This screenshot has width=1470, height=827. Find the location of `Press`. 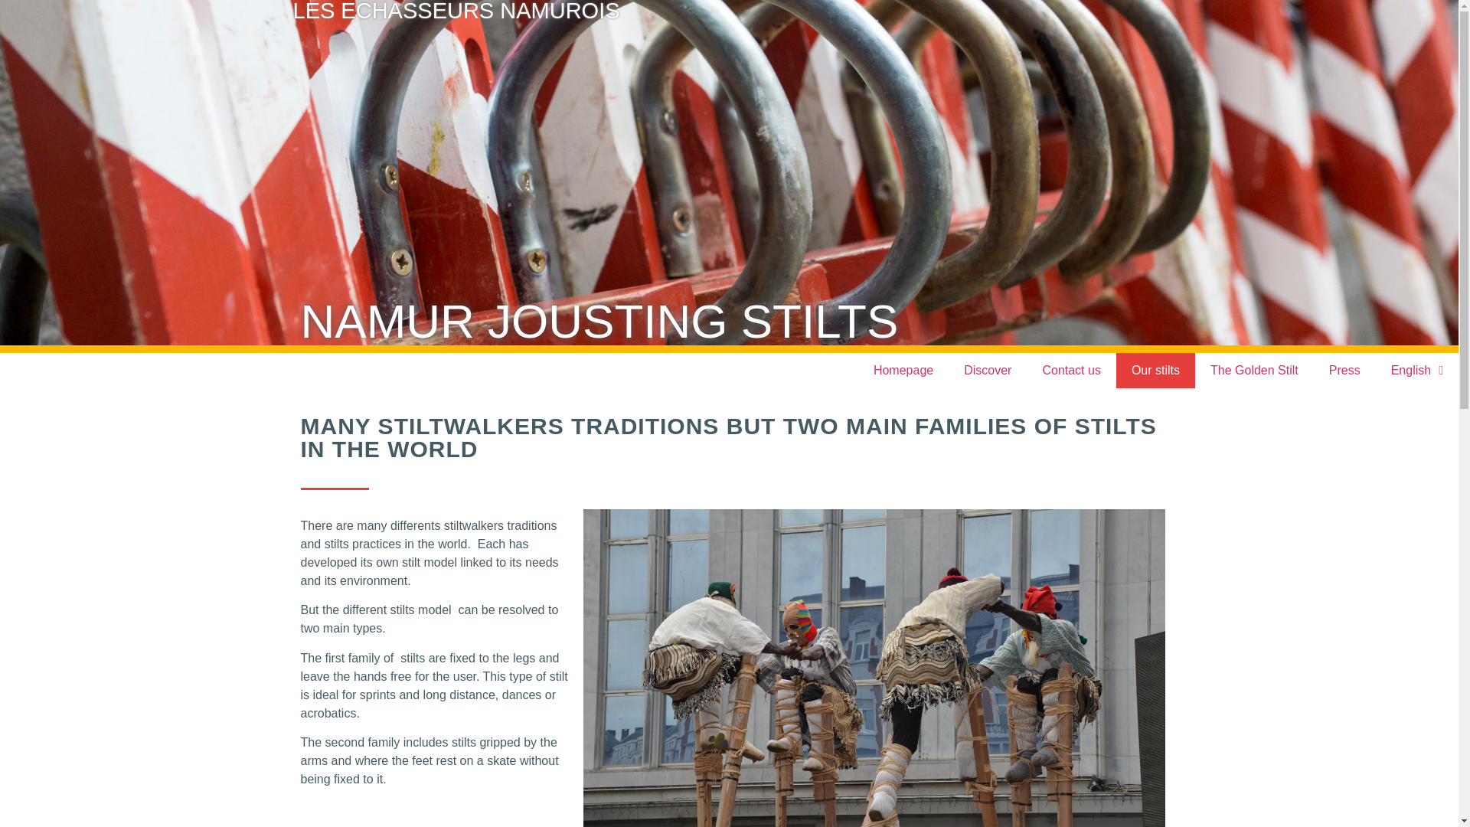

Press is located at coordinates (1344, 371).